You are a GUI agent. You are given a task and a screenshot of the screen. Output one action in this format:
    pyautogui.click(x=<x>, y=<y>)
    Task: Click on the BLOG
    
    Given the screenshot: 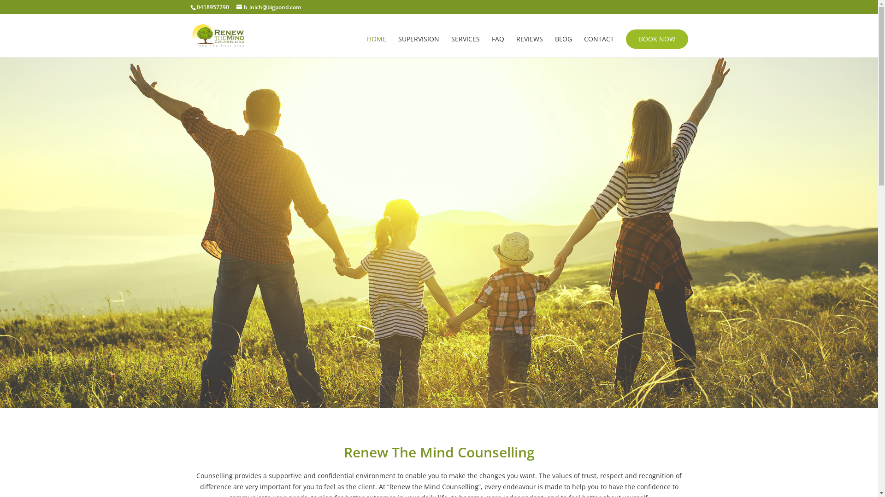 What is the action you would take?
    pyautogui.click(x=563, y=46)
    